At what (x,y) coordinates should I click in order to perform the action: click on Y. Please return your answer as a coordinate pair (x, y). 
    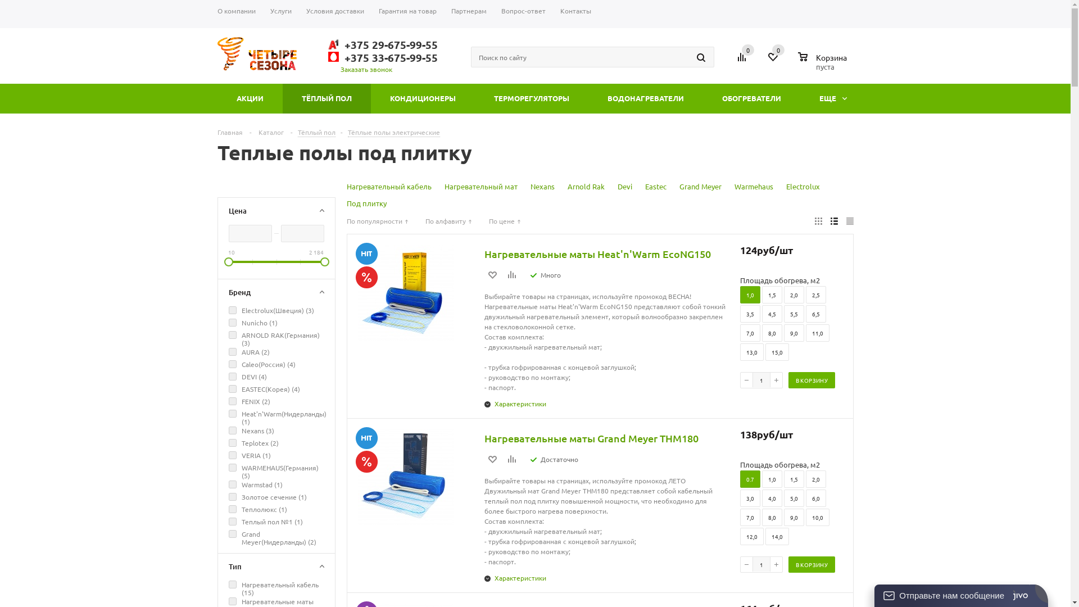
    Looking at the image, I should click on (3, 3).